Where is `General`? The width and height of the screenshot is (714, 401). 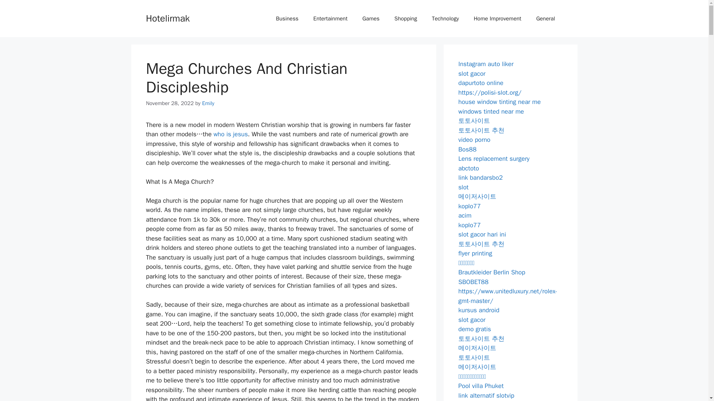
General is located at coordinates (546, 19).